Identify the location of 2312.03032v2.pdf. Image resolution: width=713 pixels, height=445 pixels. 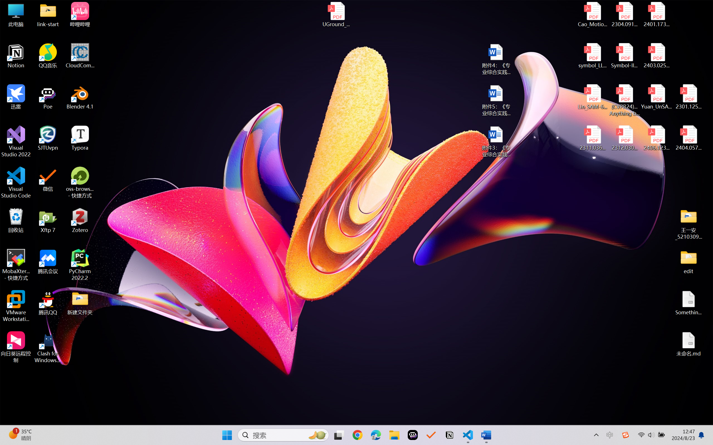
(624, 138).